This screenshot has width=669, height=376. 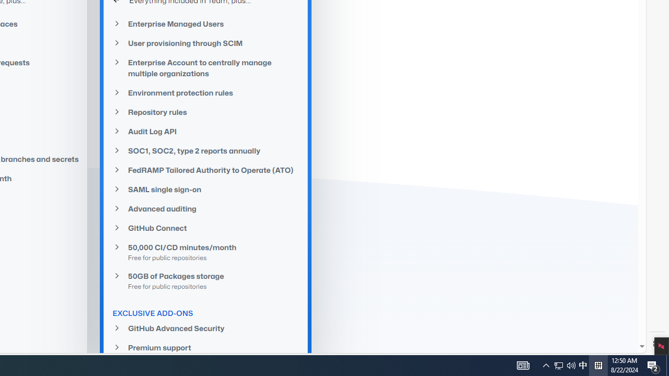 What do you see at coordinates (206, 131) in the screenshot?
I see `Audit Log API` at bounding box center [206, 131].